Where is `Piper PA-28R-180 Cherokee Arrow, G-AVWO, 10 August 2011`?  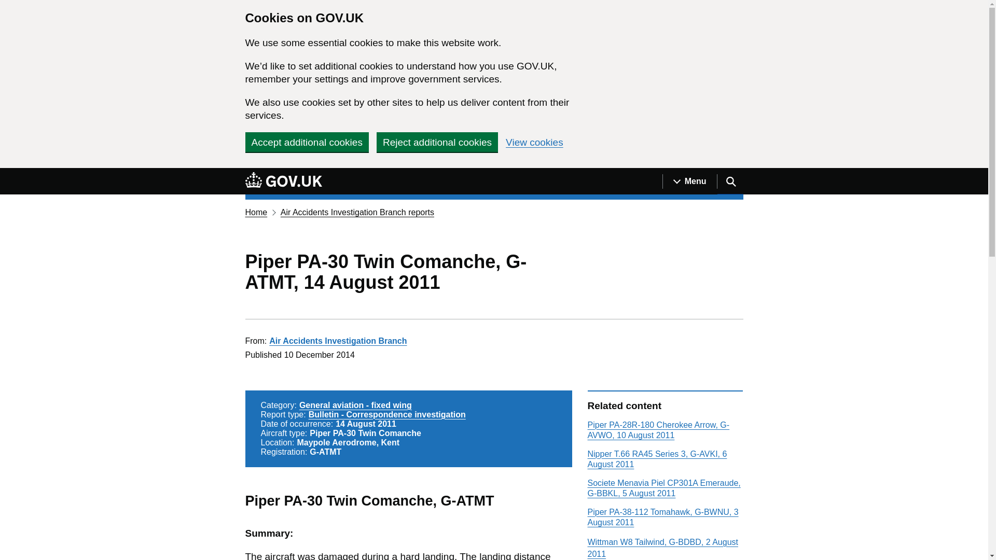
Piper PA-28R-180 Cherokee Arrow, G-AVWO, 10 August 2011 is located at coordinates (658, 430).